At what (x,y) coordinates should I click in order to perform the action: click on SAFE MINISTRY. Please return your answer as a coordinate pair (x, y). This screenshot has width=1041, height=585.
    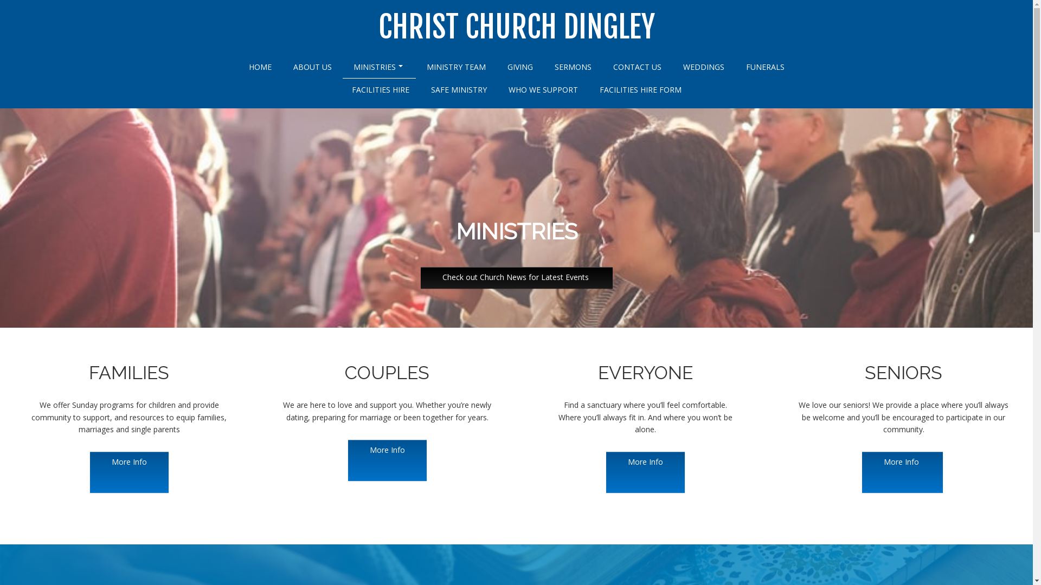
    Looking at the image, I should click on (459, 90).